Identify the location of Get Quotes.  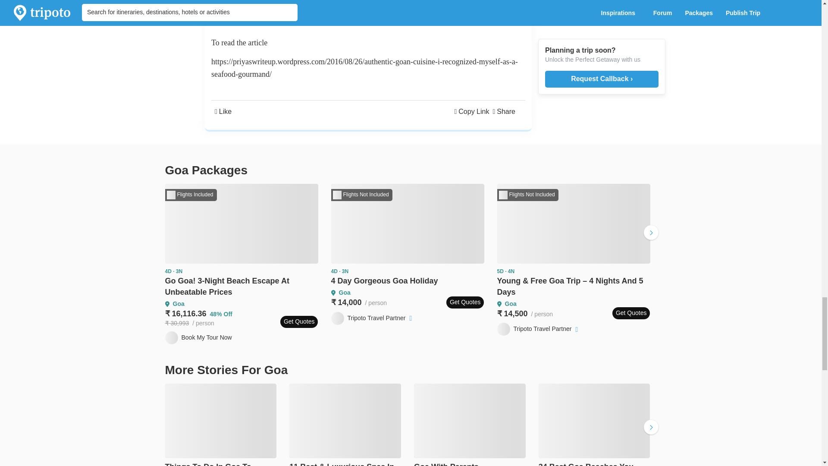
(465, 302).